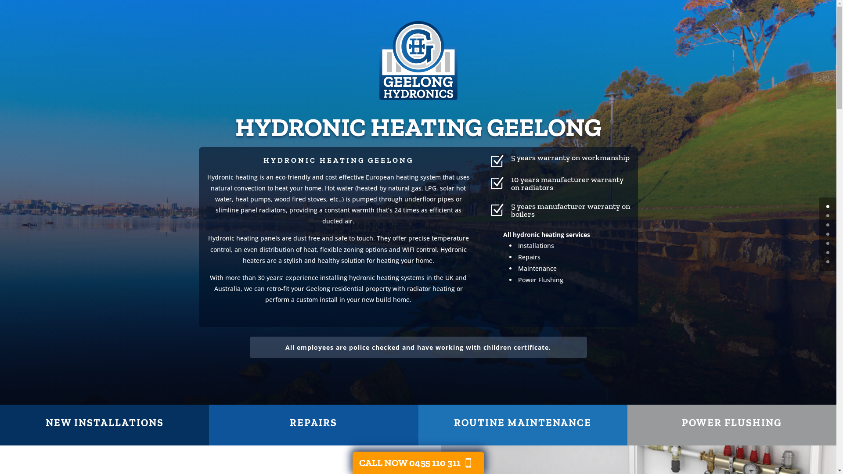  Describe the element at coordinates (828, 234) in the screenshot. I see `3` at that location.